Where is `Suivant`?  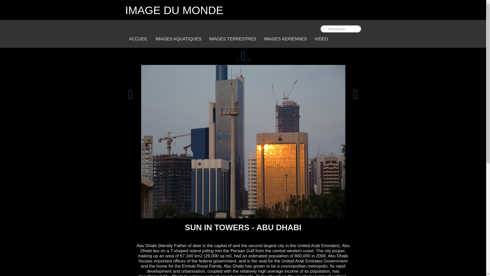 Suivant is located at coordinates (356, 95).